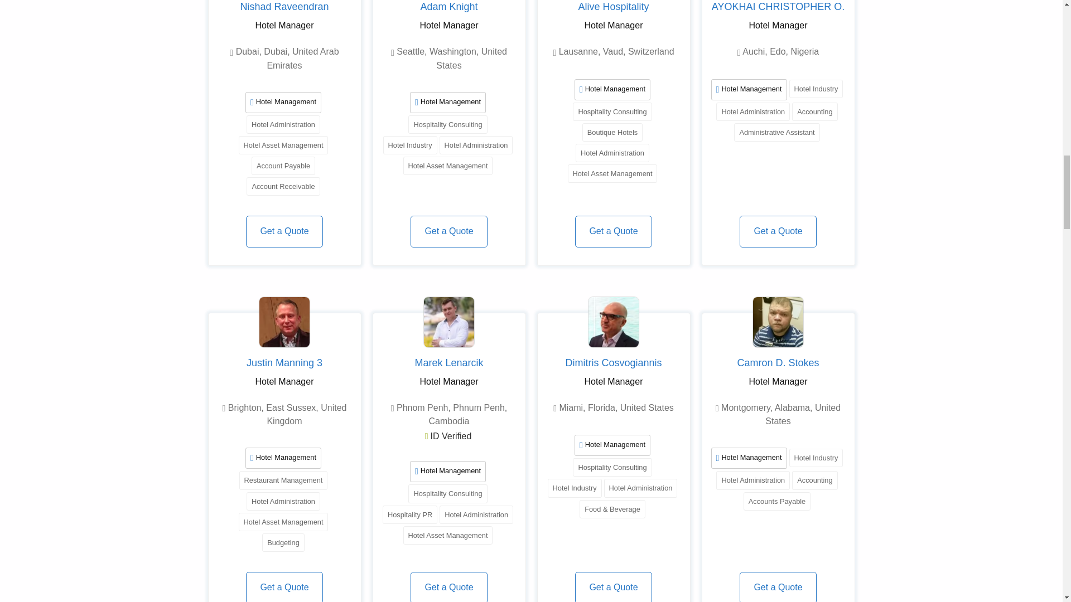  What do you see at coordinates (449, 322) in the screenshot?
I see `View Service Offered By Marek Lenarcik ` at bounding box center [449, 322].